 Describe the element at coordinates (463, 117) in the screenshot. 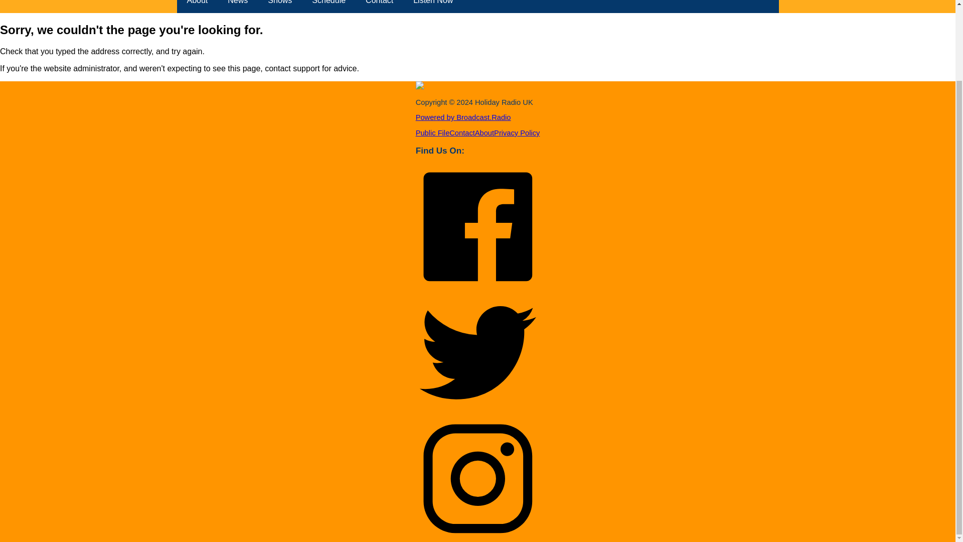

I see `Powered by Broadcast.Radio` at that location.